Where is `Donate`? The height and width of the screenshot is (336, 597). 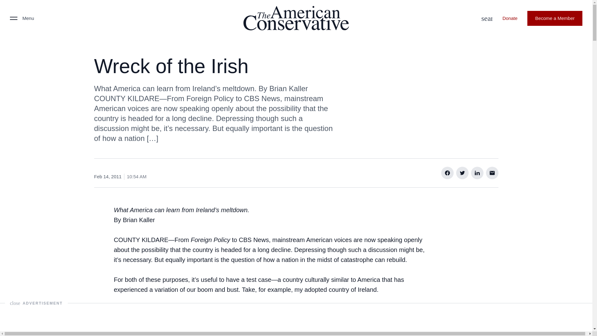
Donate is located at coordinates (510, 18).